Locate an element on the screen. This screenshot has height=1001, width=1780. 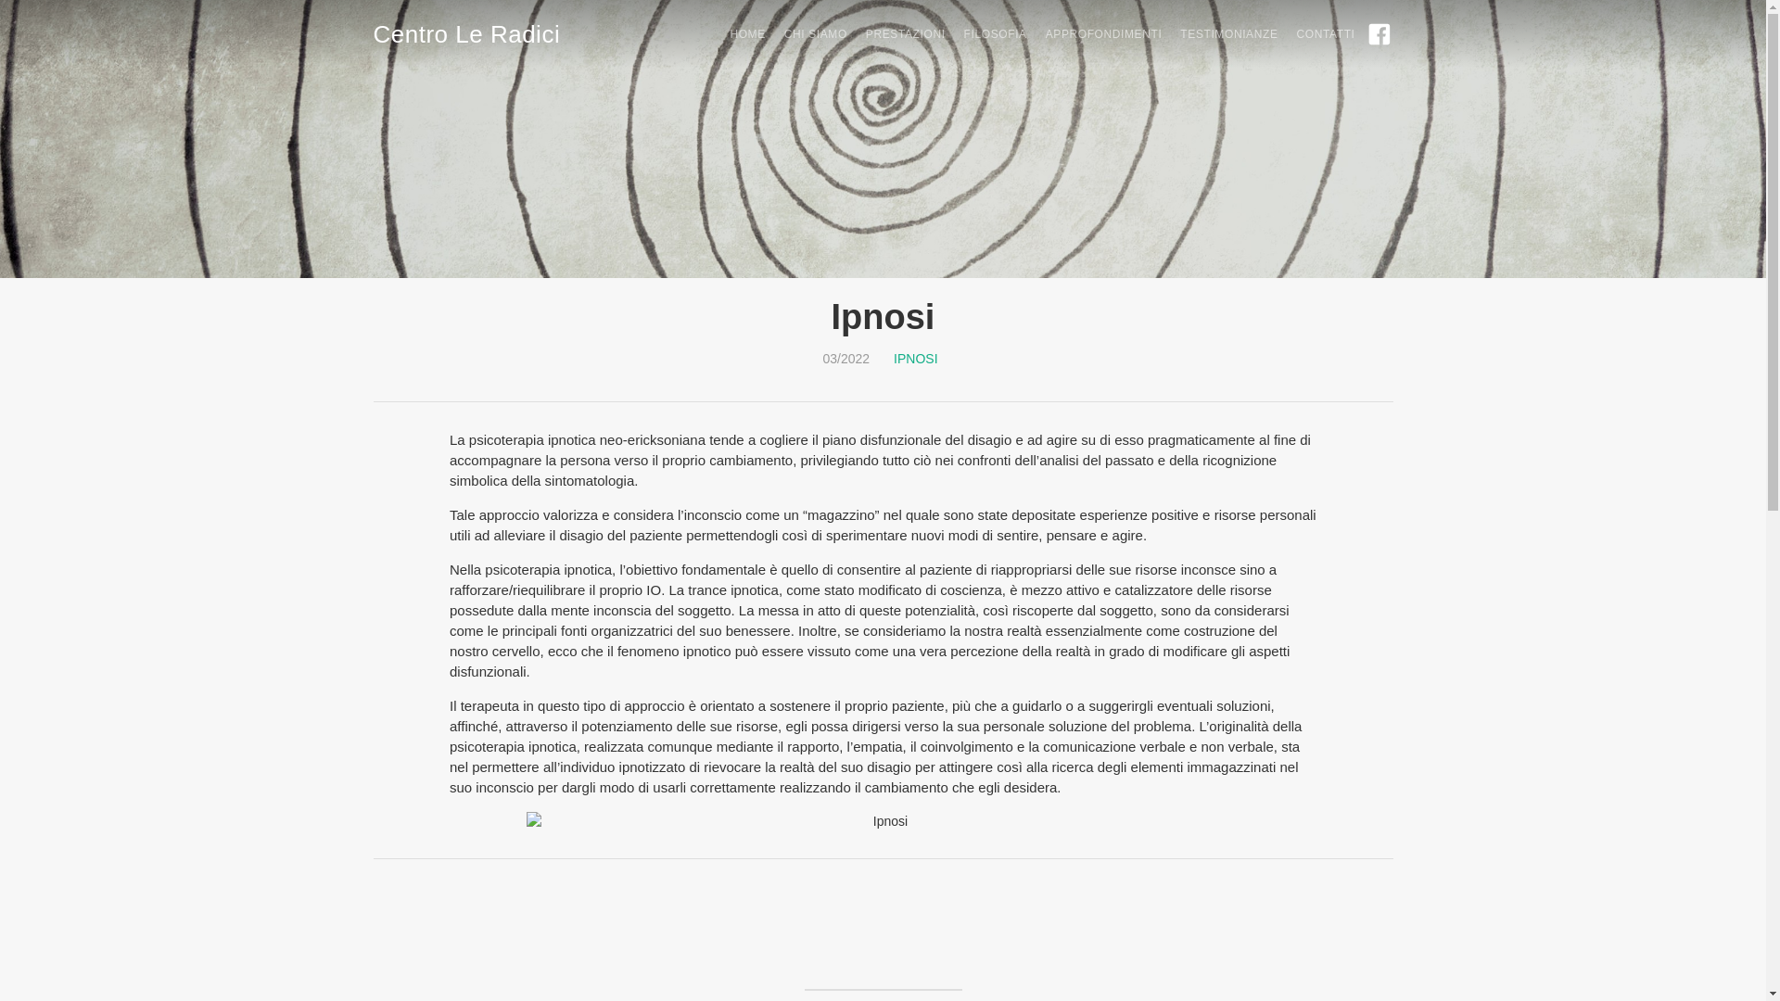
PRESTAZIONI is located at coordinates (896, 34).